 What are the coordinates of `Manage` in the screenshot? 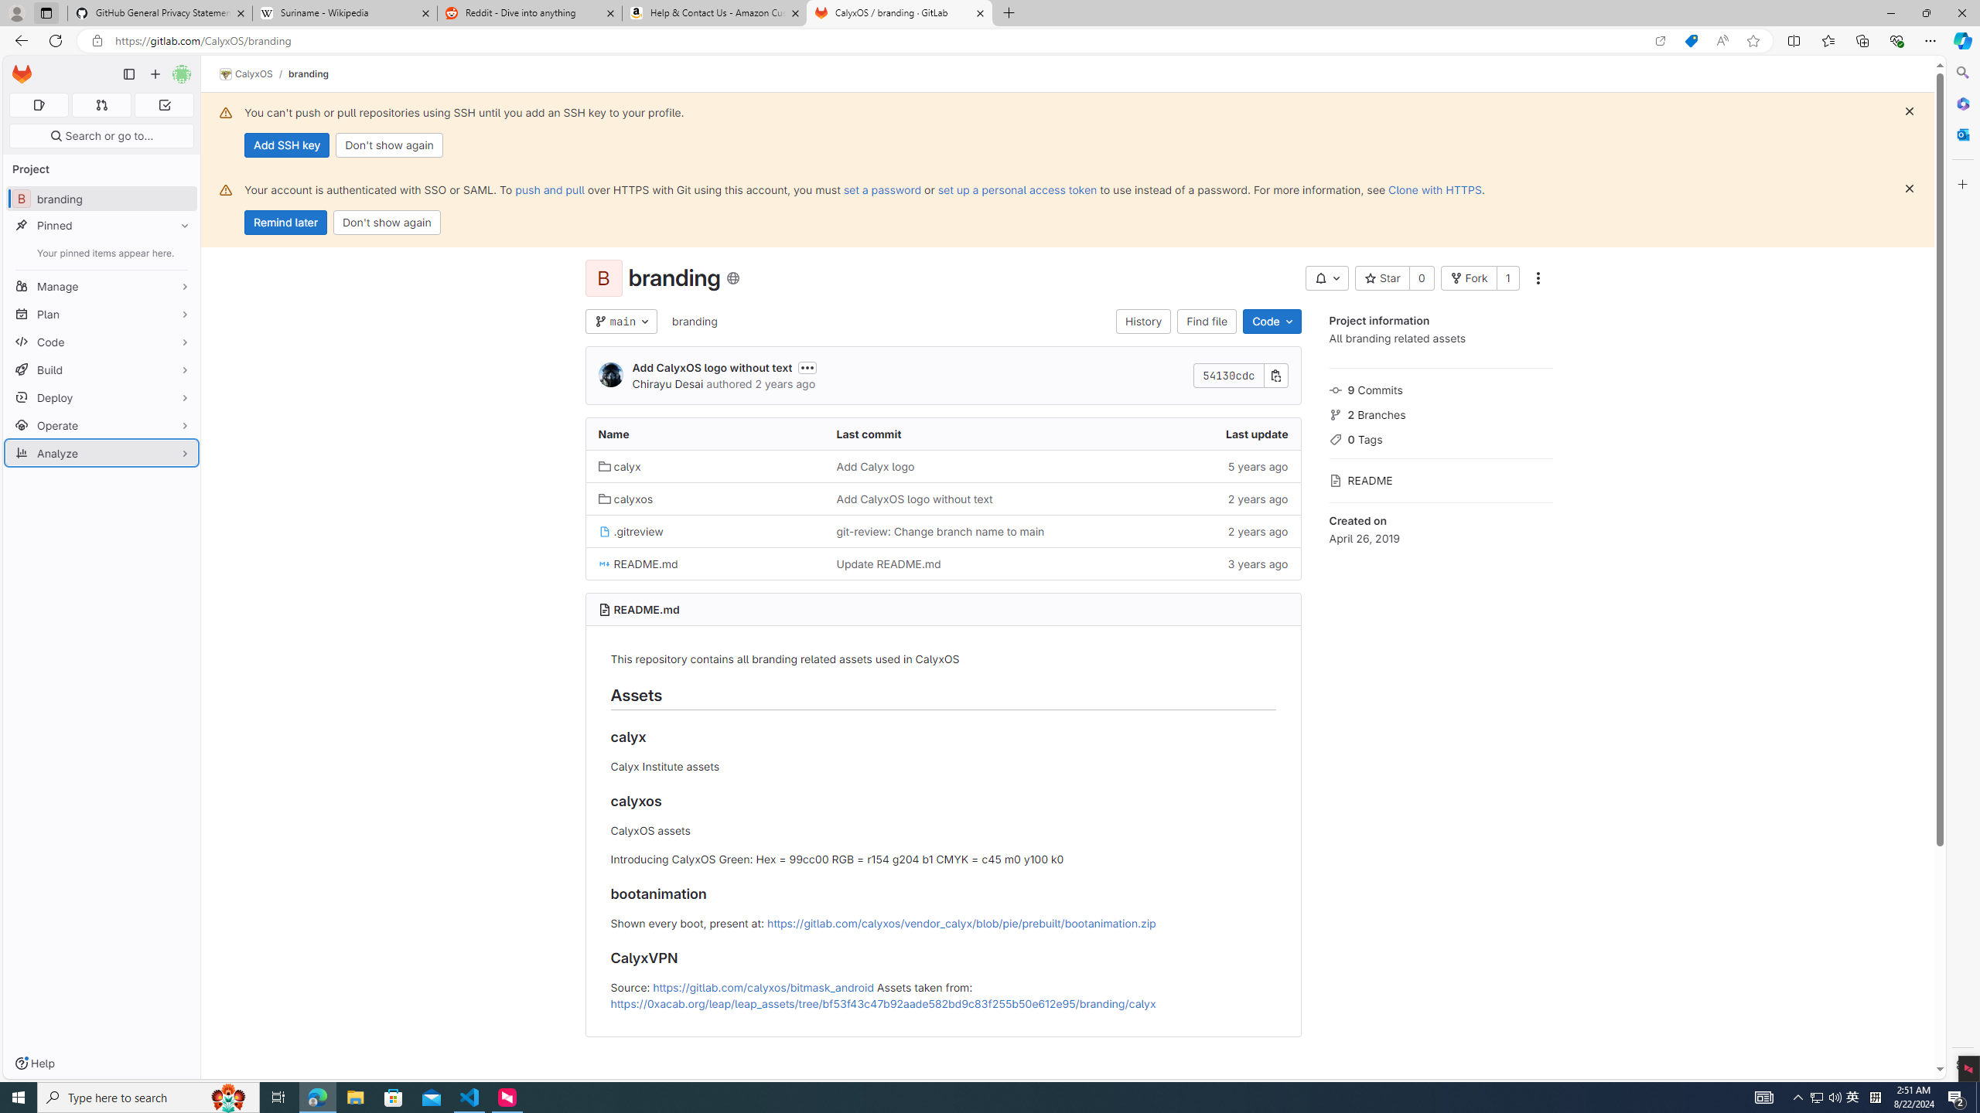 It's located at (102, 286).